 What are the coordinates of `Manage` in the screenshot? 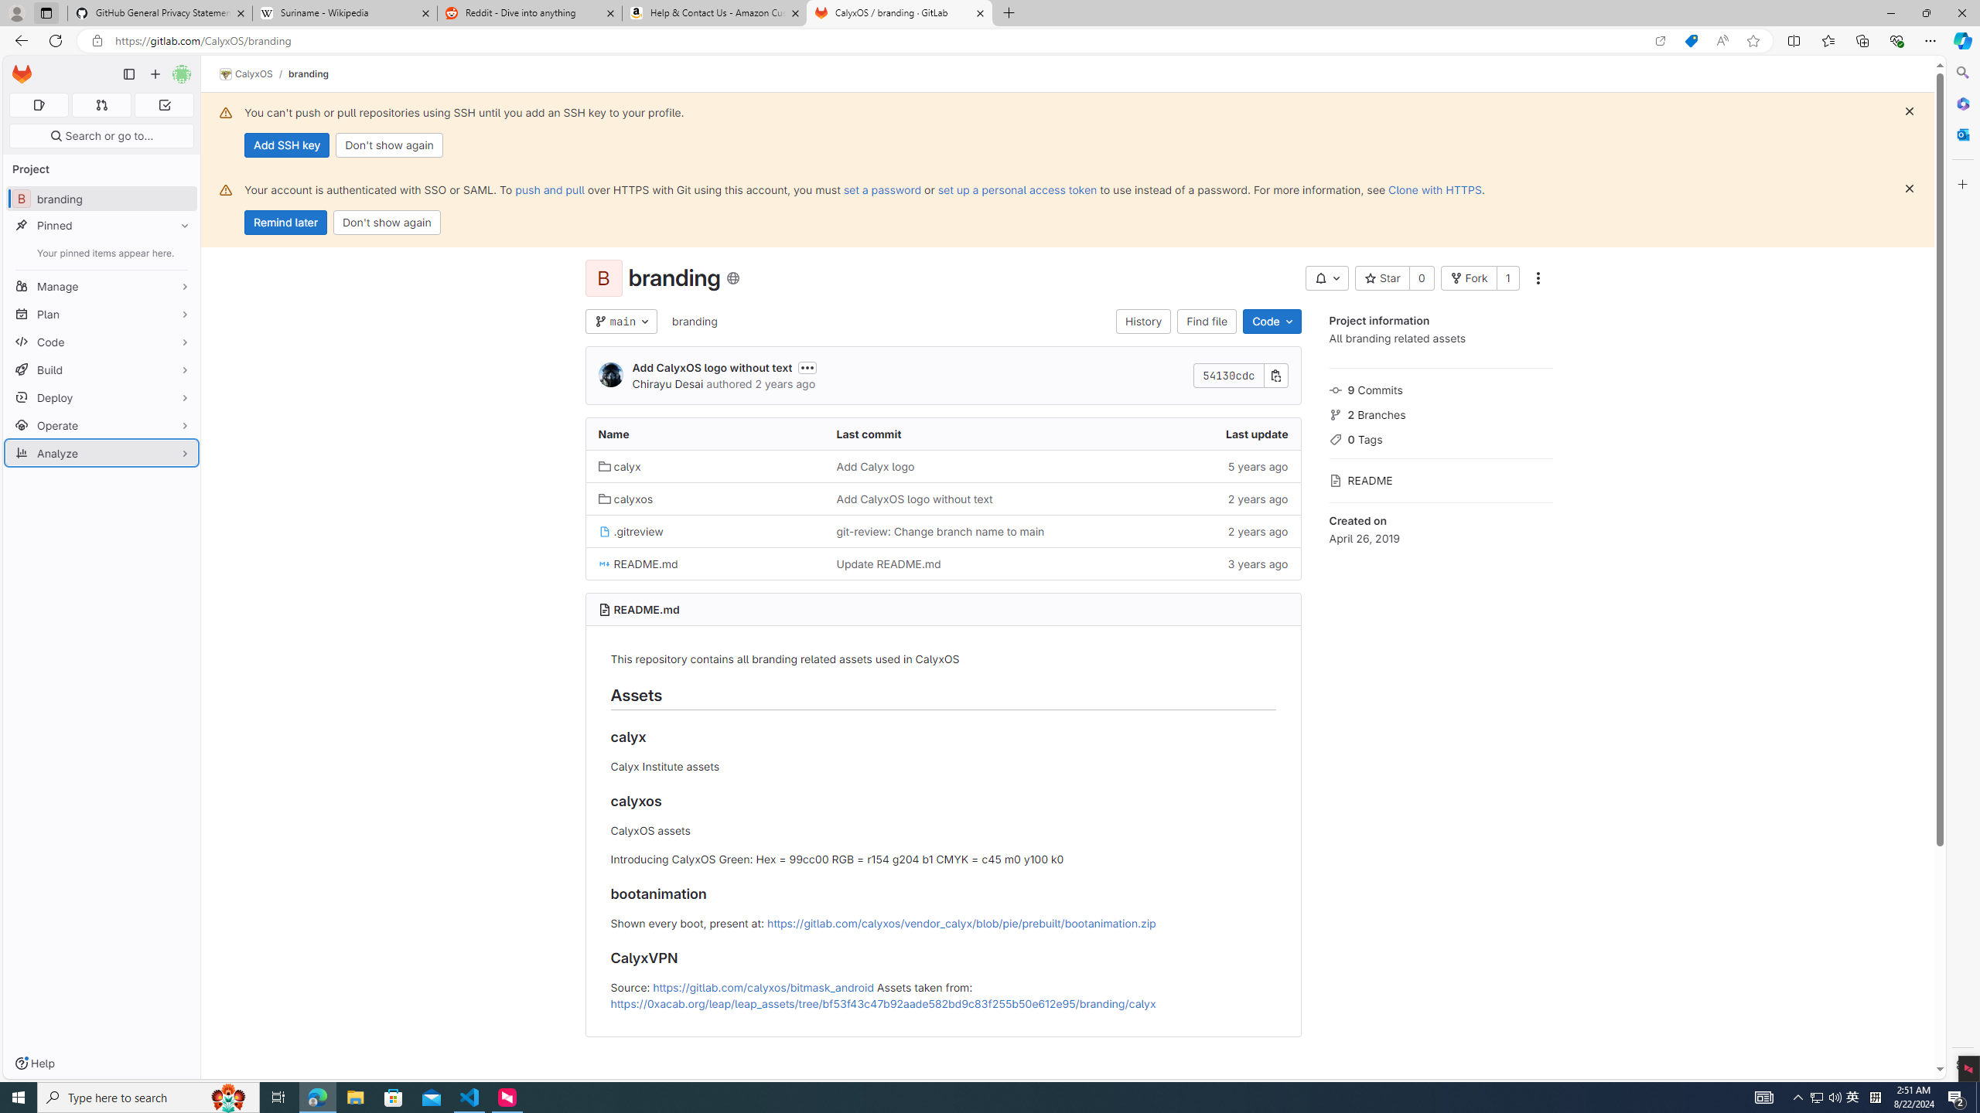 It's located at (102, 286).